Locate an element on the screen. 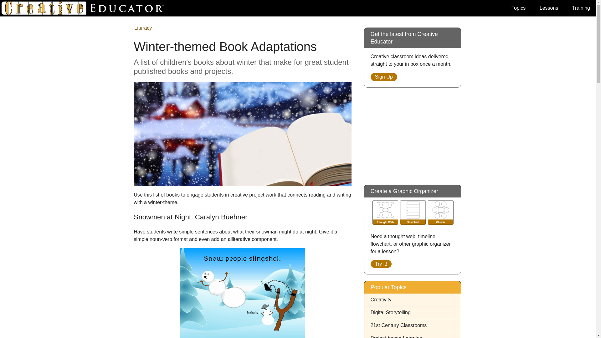 This screenshot has width=601, height=338. Sign Up is located at coordinates (384, 77).